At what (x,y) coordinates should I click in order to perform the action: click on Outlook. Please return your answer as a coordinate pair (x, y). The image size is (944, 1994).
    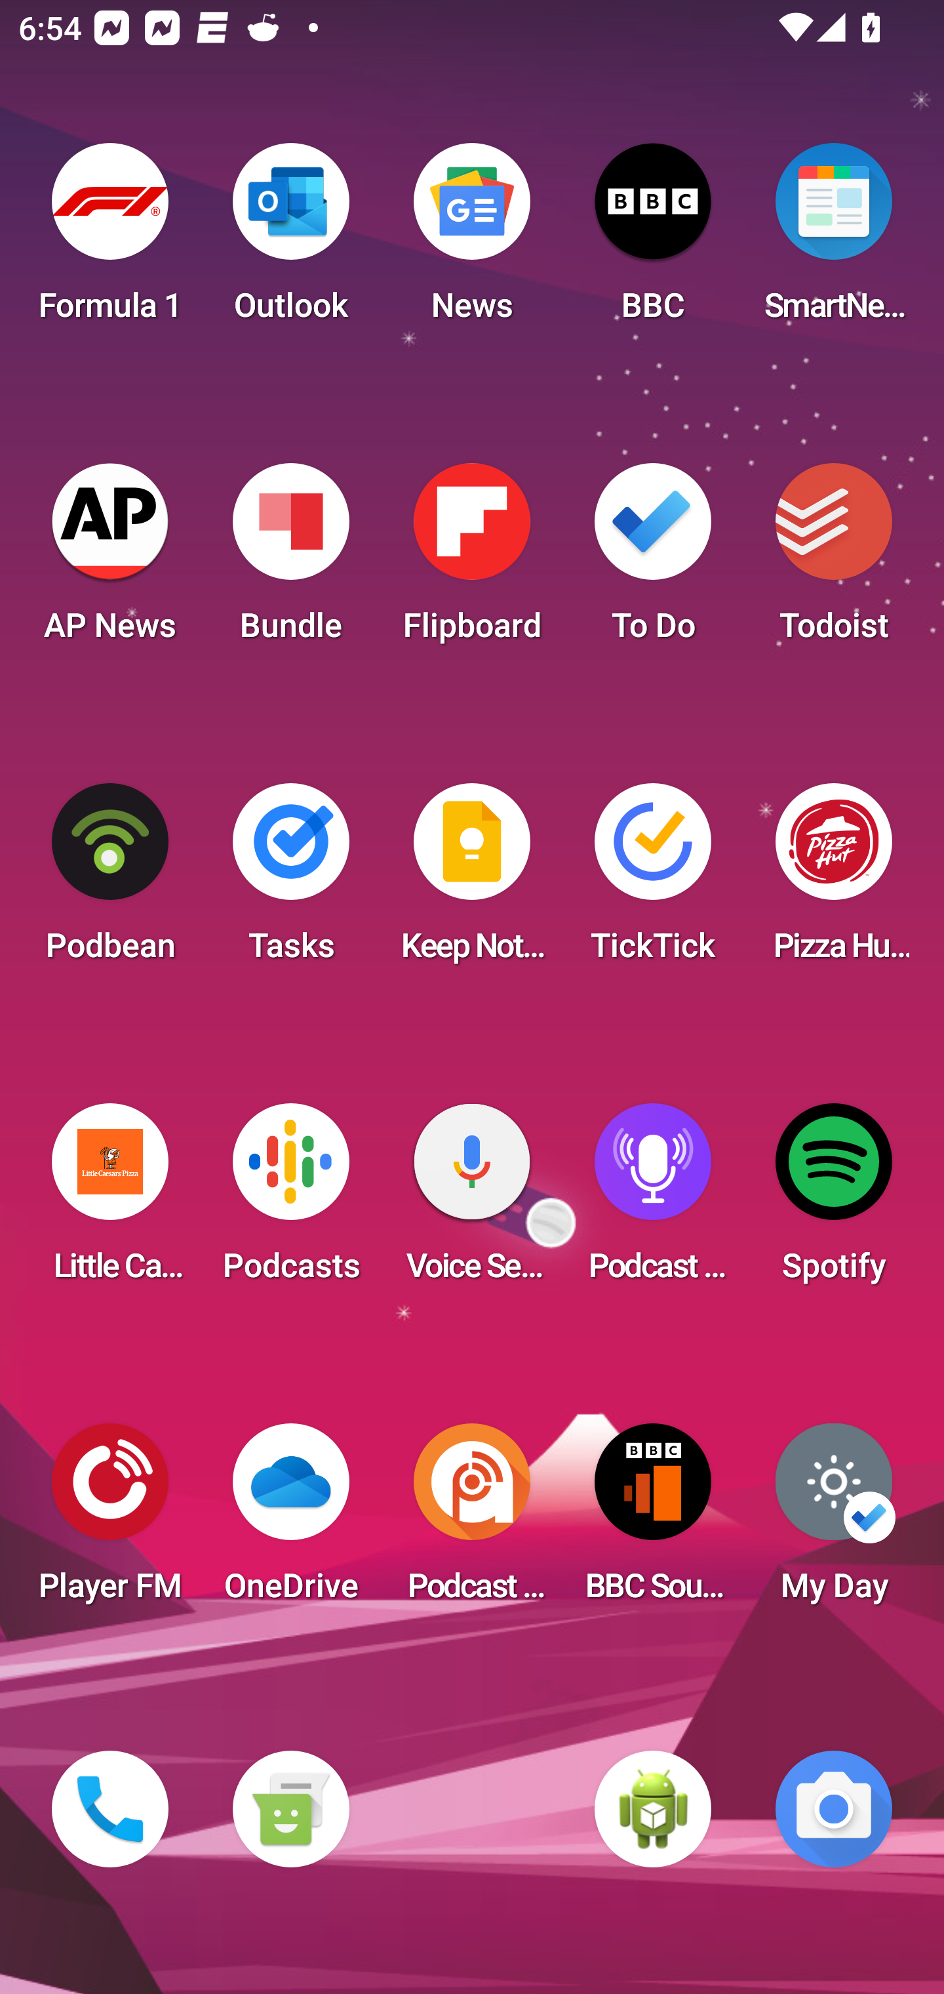
    Looking at the image, I should click on (290, 240).